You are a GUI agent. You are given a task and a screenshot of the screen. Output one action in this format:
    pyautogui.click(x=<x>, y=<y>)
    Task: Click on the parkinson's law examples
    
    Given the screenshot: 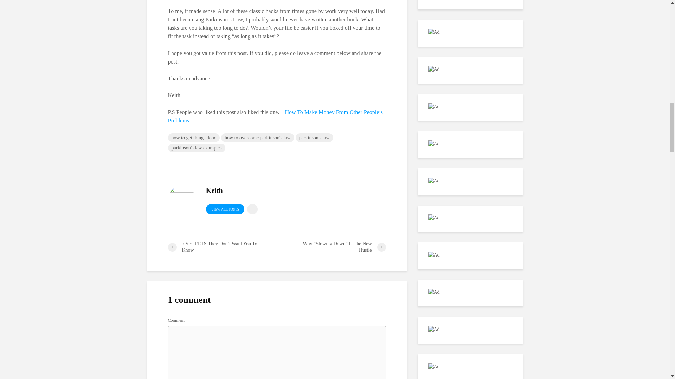 What is the action you would take?
    pyautogui.click(x=197, y=148)
    